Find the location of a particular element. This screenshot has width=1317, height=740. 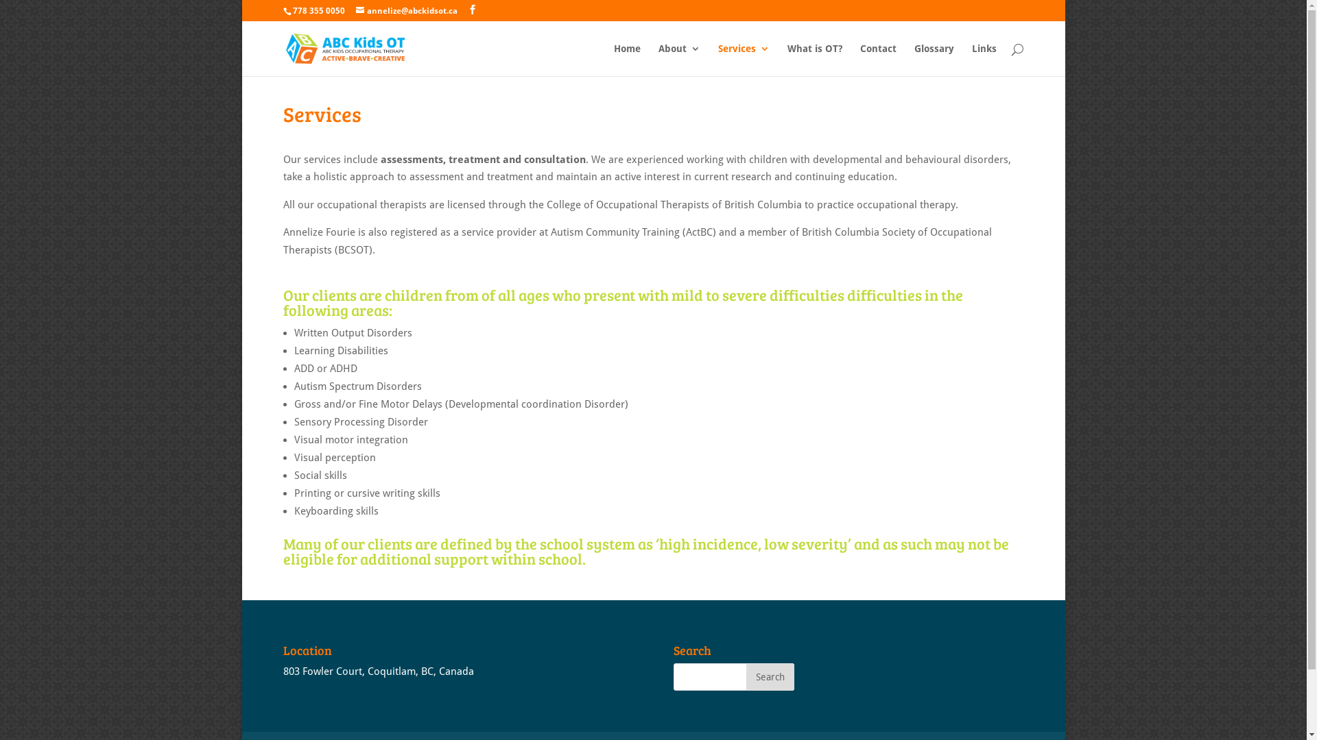

Glossary is located at coordinates (934, 60).